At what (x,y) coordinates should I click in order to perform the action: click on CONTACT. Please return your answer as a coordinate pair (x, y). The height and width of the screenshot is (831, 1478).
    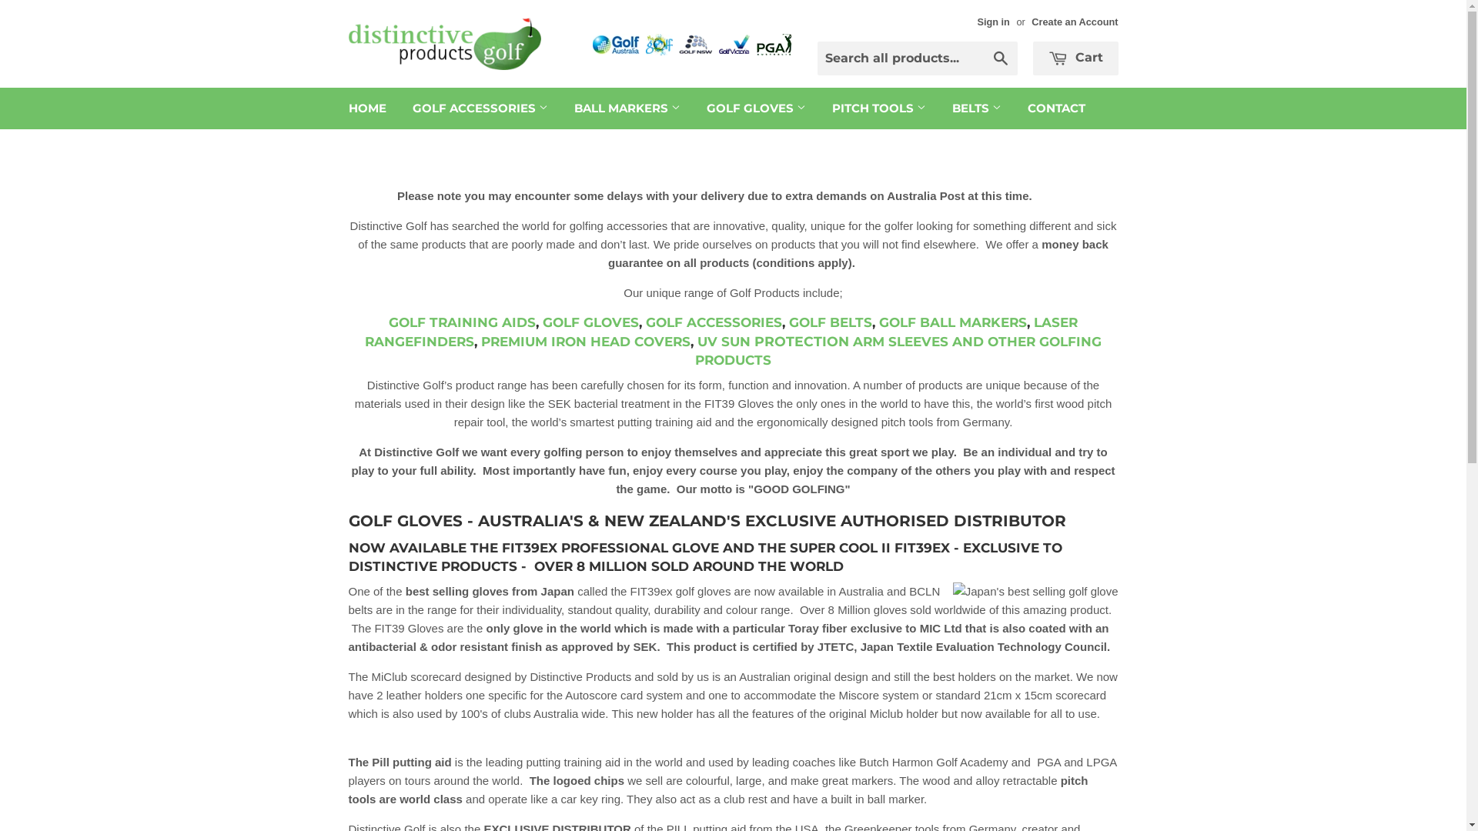
    Looking at the image, I should click on (1056, 108).